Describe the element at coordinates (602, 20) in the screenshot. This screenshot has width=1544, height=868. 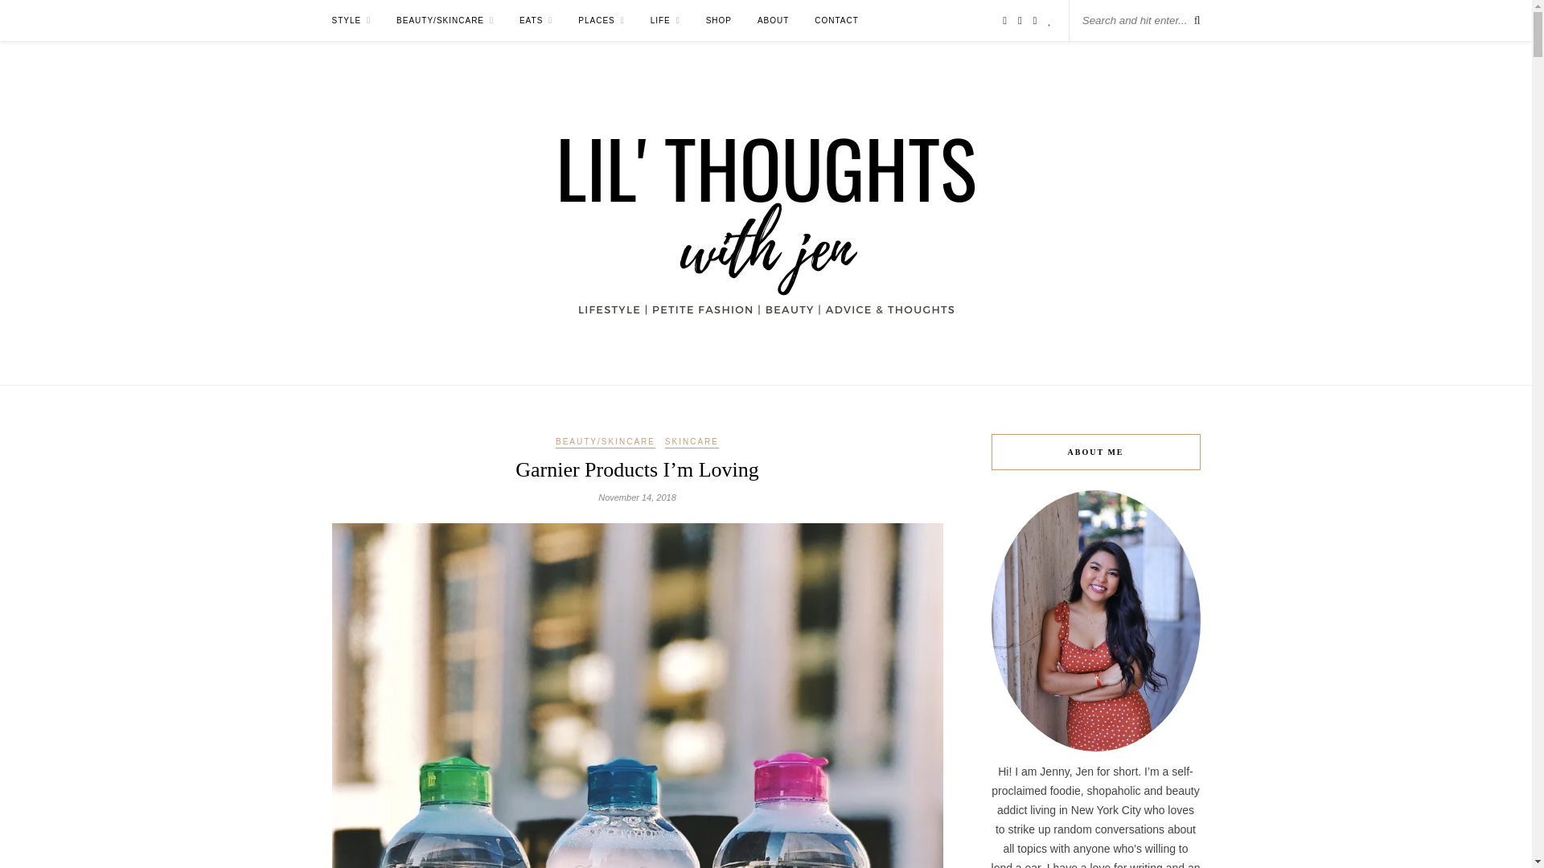
I see `PLACES` at that location.